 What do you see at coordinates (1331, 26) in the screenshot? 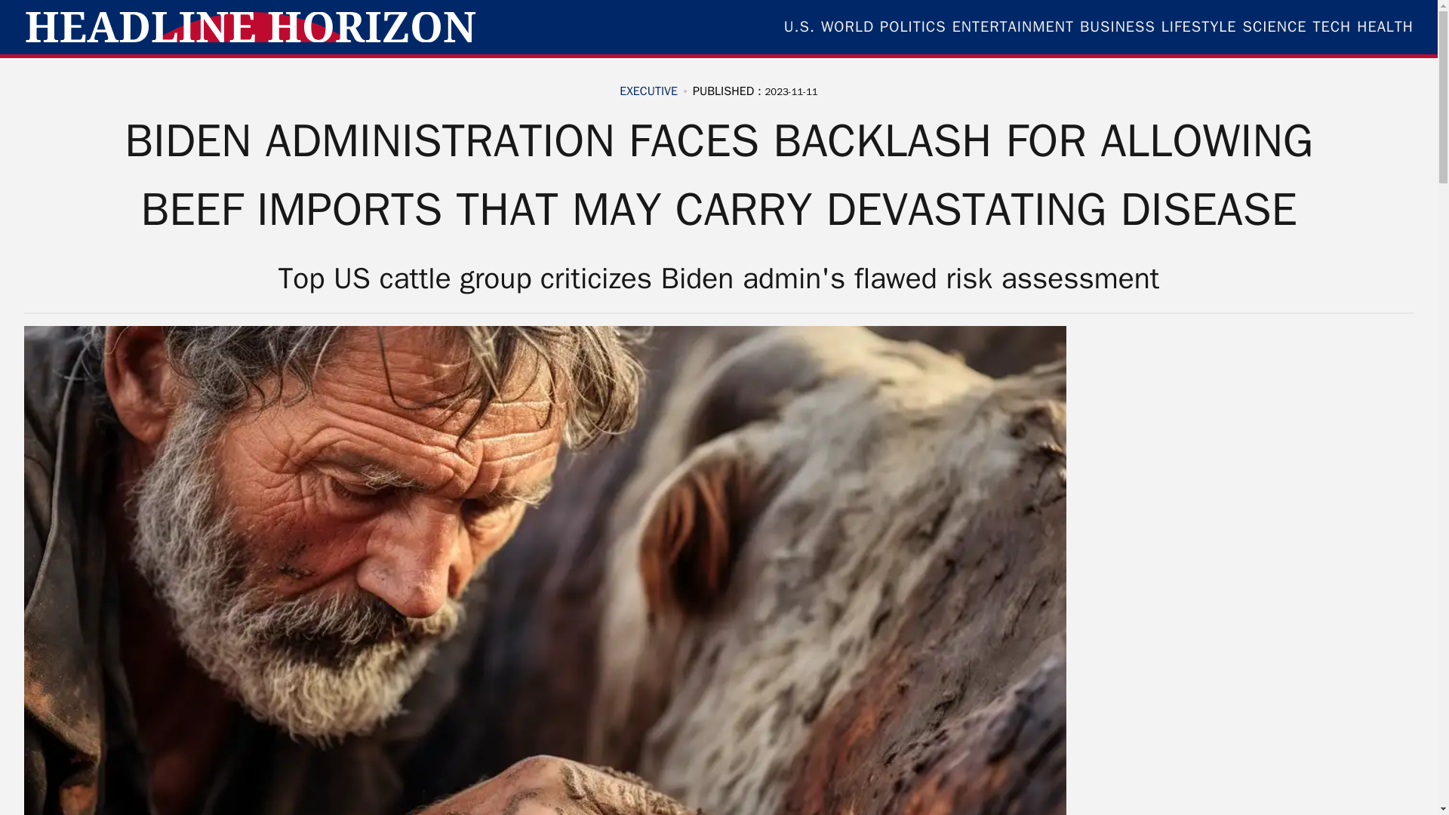
I see `TECH` at bounding box center [1331, 26].